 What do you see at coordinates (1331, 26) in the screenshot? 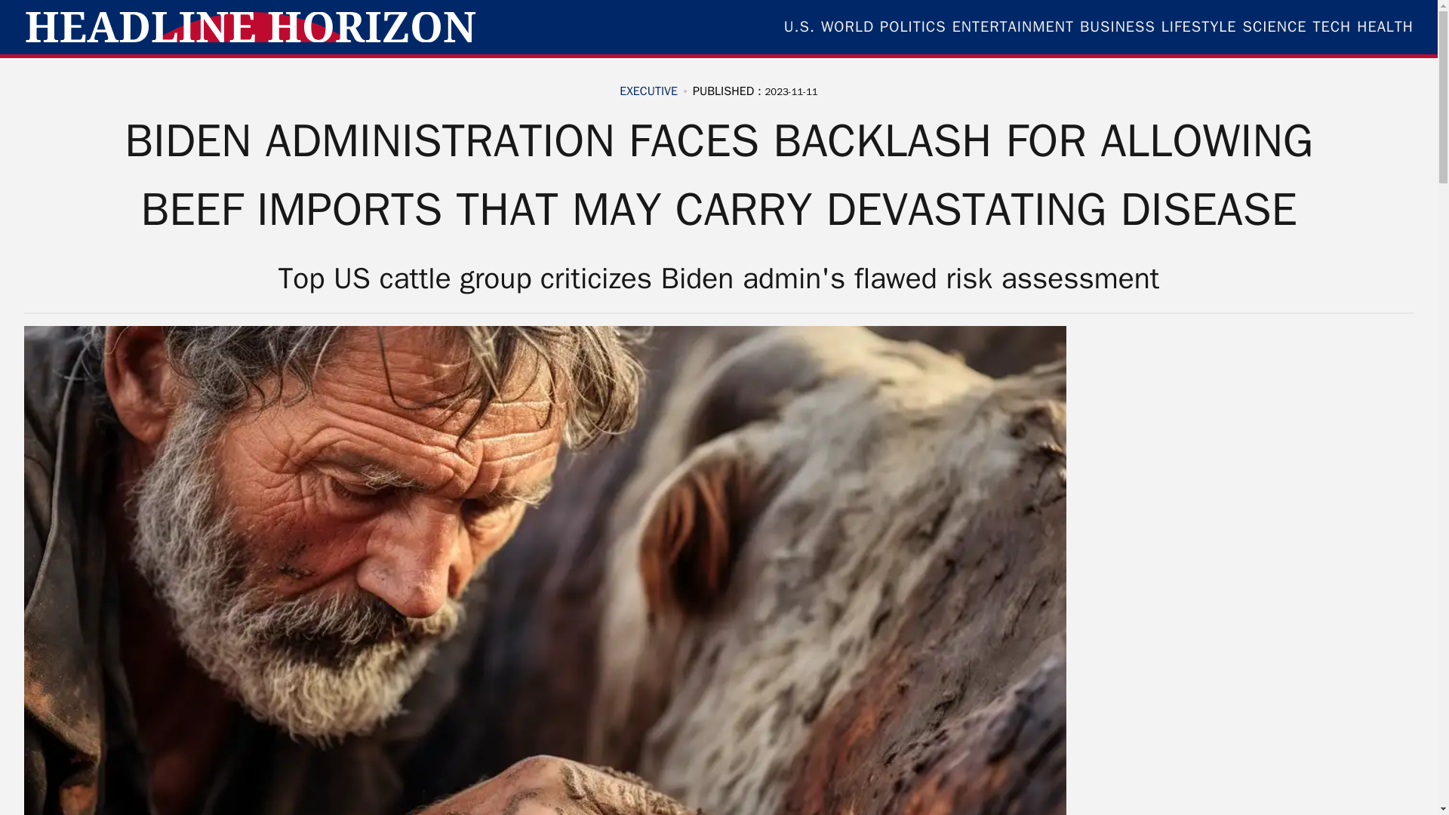
I see `TECH` at bounding box center [1331, 26].